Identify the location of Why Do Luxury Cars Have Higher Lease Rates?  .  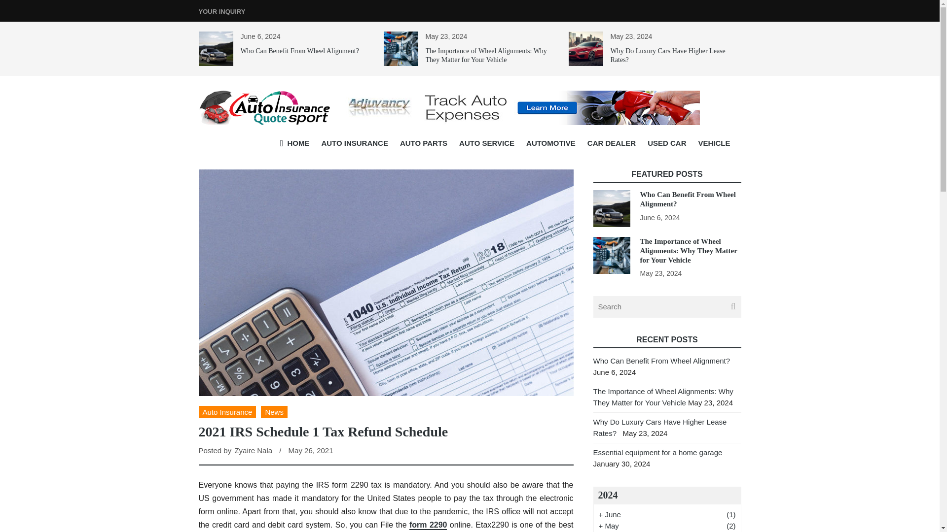
(668, 55).